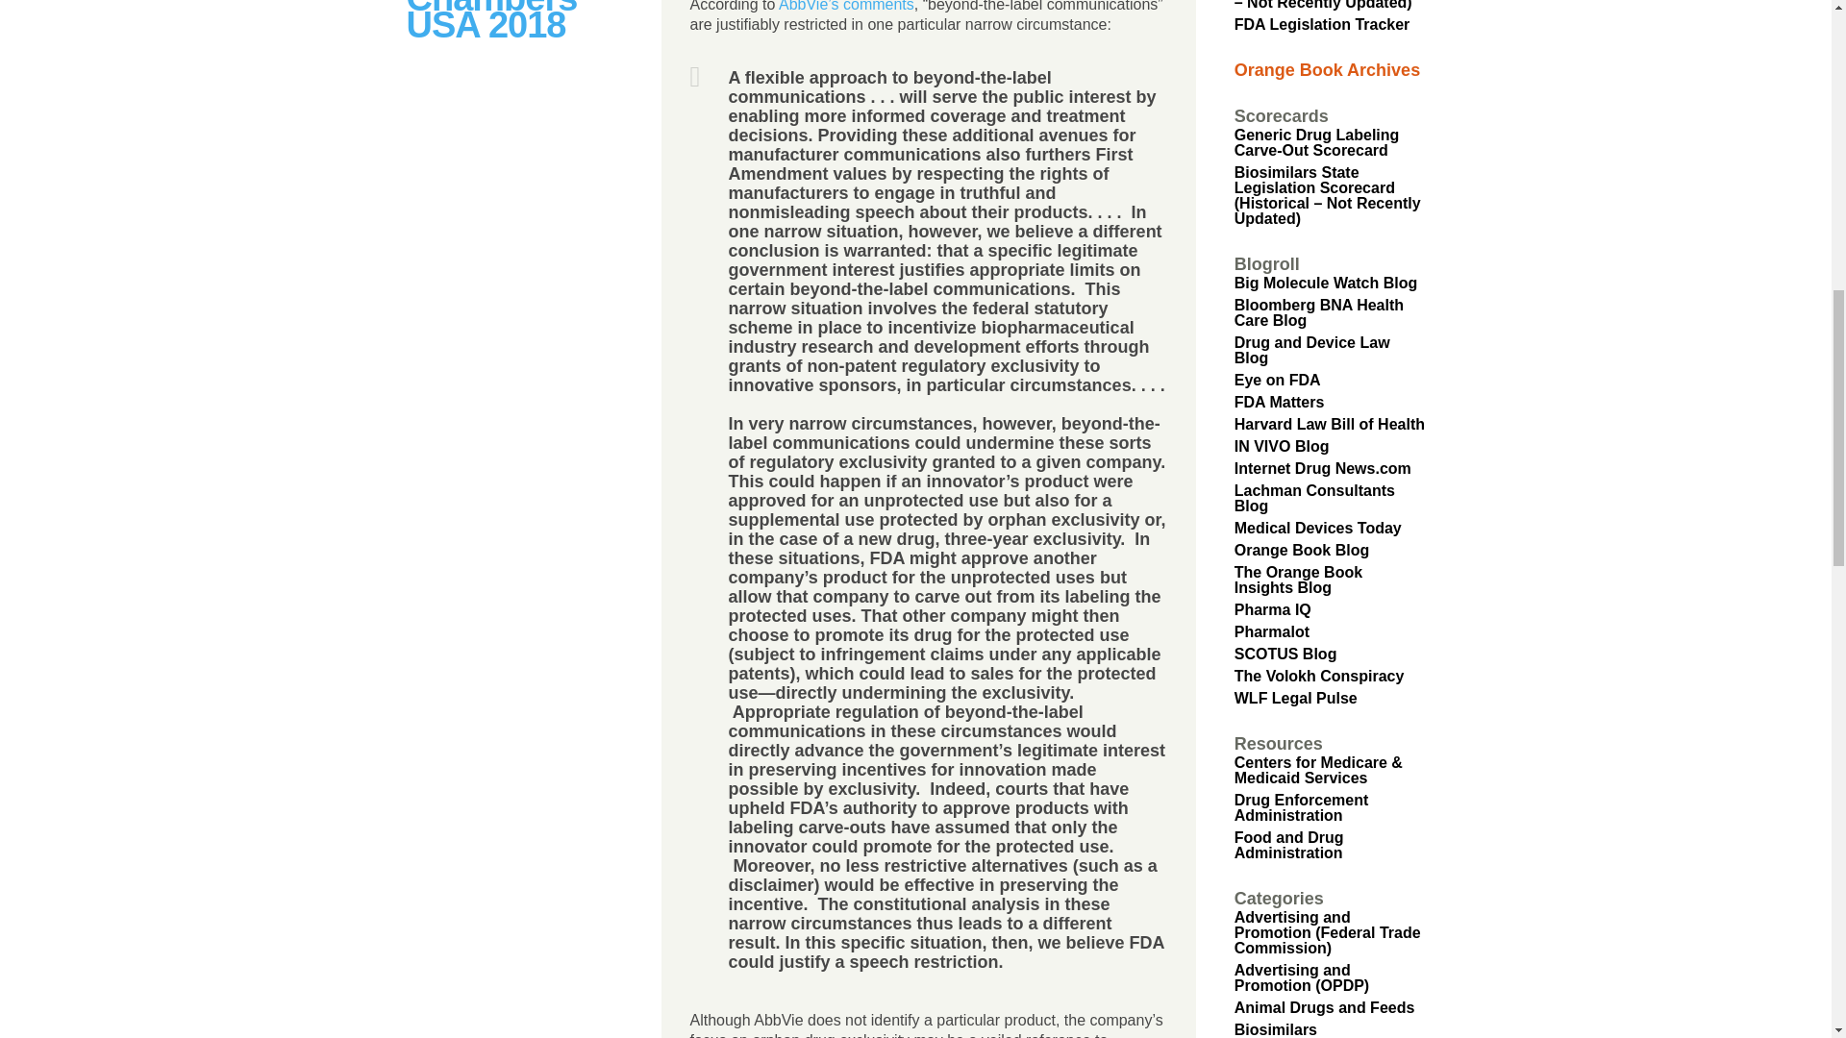 The width and height of the screenshot is (1846, 1038). Describe the element at coordinates (1315, 498) in the screenshot. I see `Lachman Consultants Blog` at that location.